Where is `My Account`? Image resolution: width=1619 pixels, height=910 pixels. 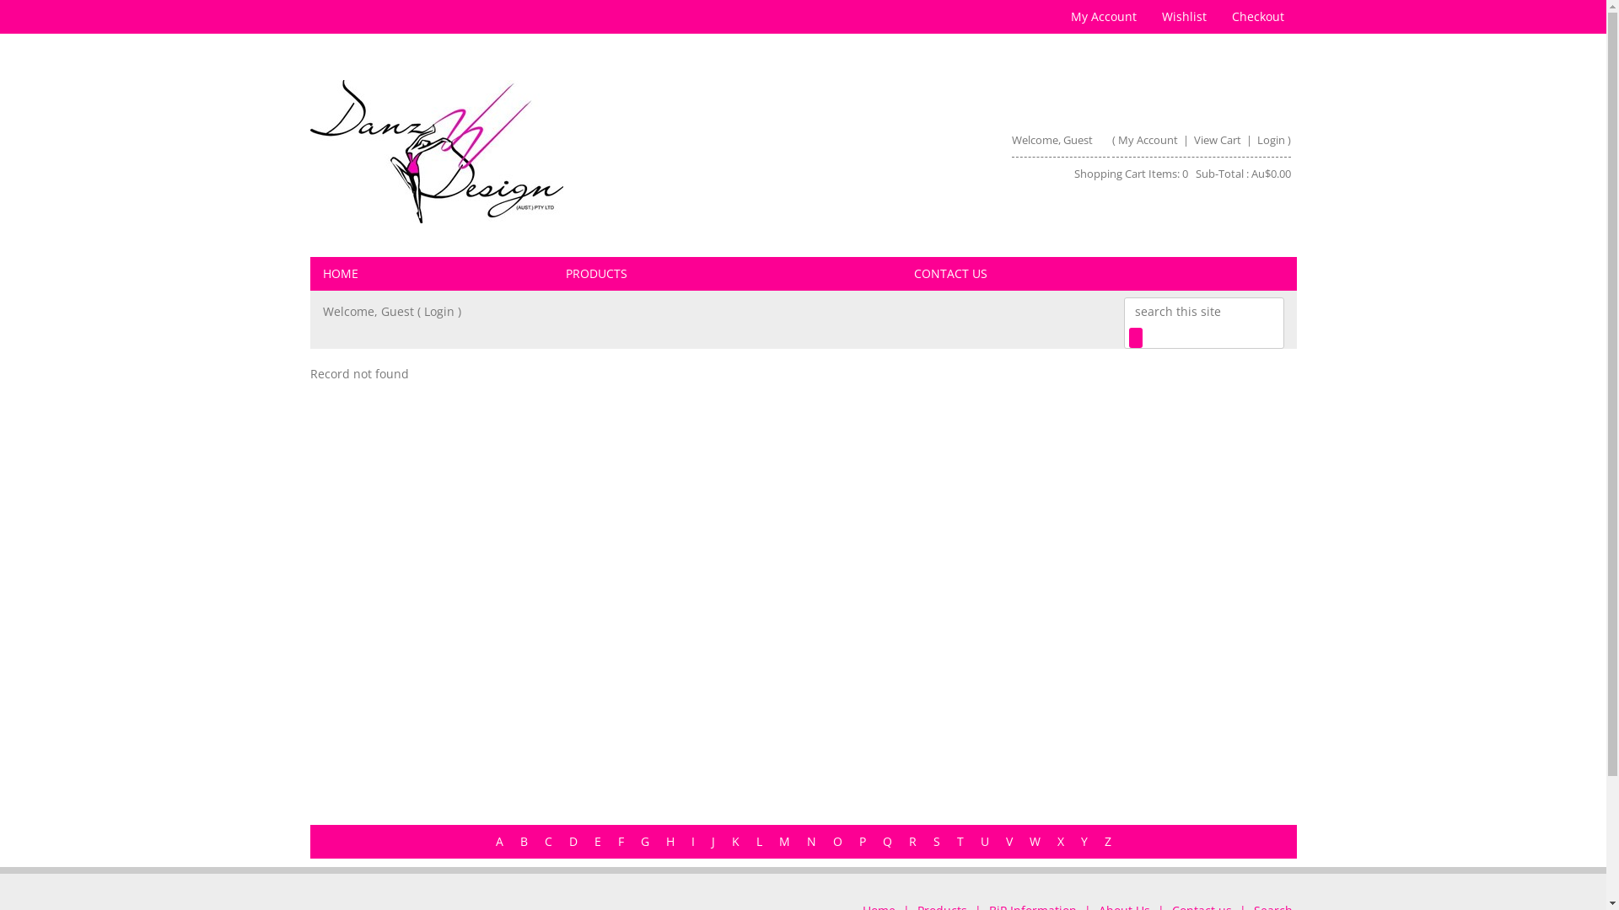 My Account is located at coordinates (1103, 17).